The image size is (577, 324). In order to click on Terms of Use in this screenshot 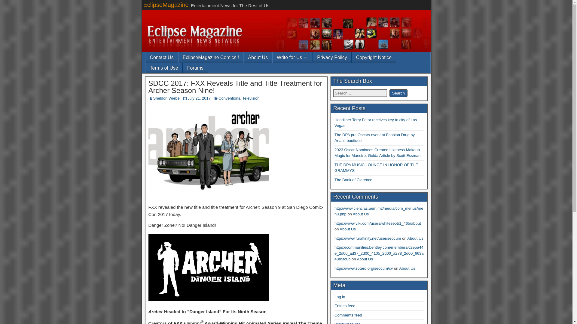, I will do `click(163, 68)`.